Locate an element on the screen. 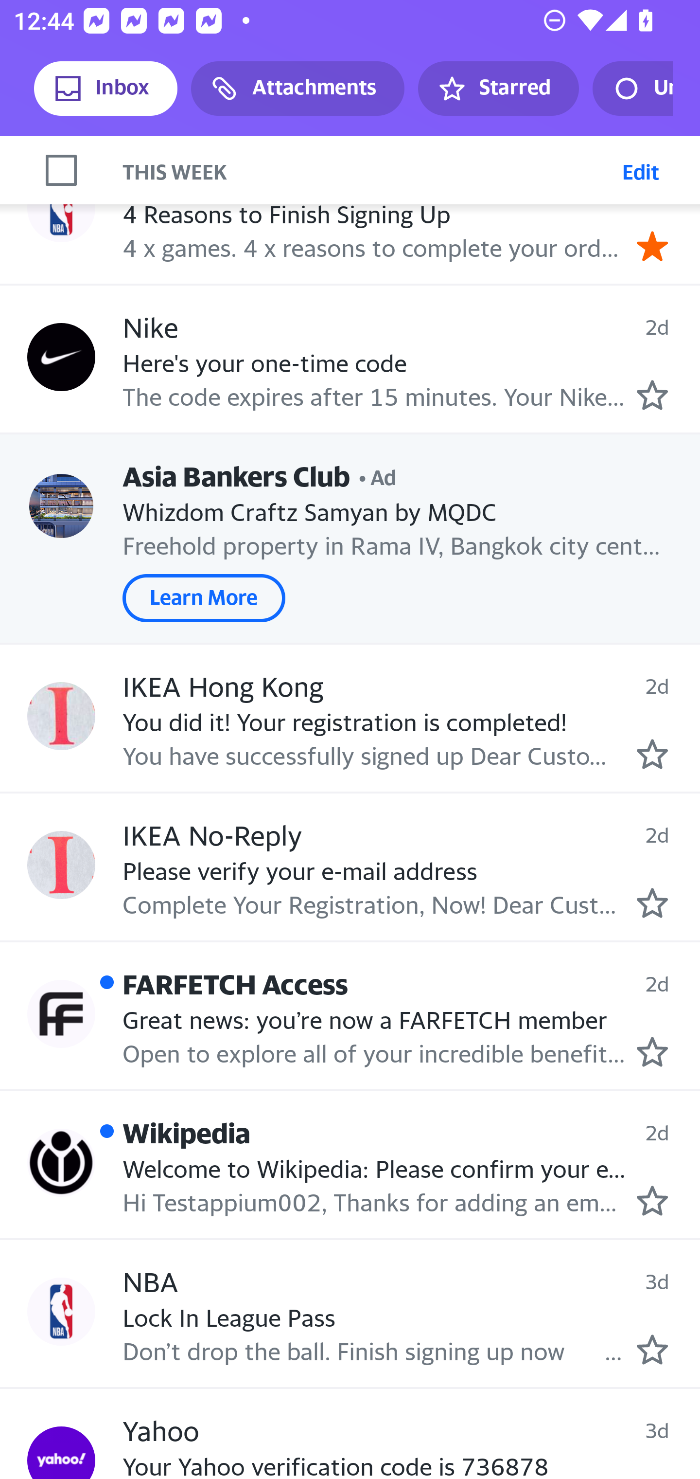 This screenshot has height=1479, width=700. Mark as starred. is located at coordinates (652, 1350).